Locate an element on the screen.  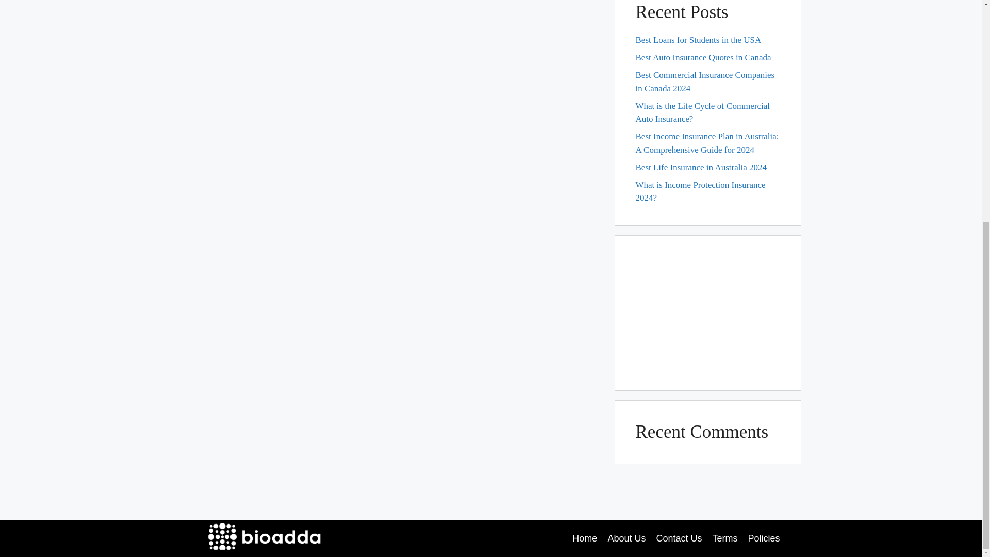
Terms is located at coordinates (724, 538).